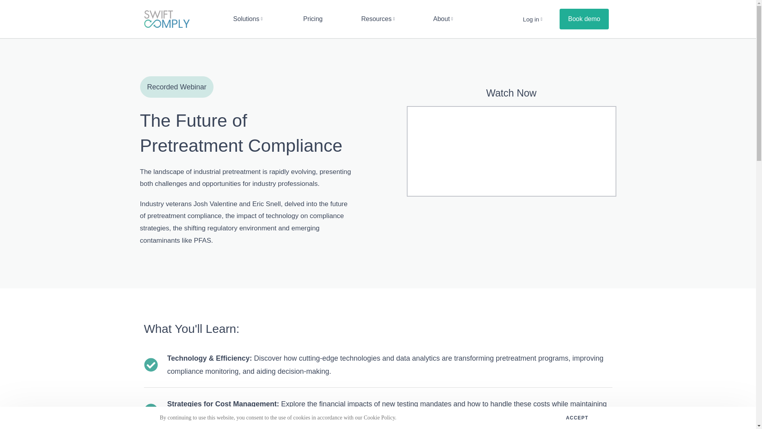 The height and width of the screenshot is (429, 762). What do you see at coordinates (511, 151) in the screenshot?
I see `Form 0` at bounding box center [511, 151].